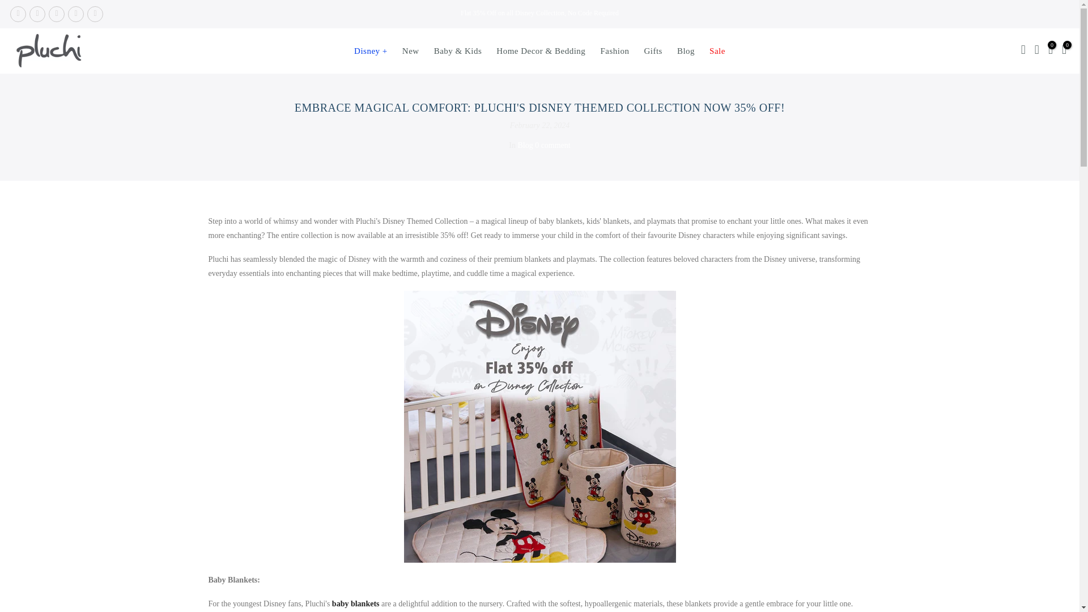  I want to click on Fashion, so click(614, 50).